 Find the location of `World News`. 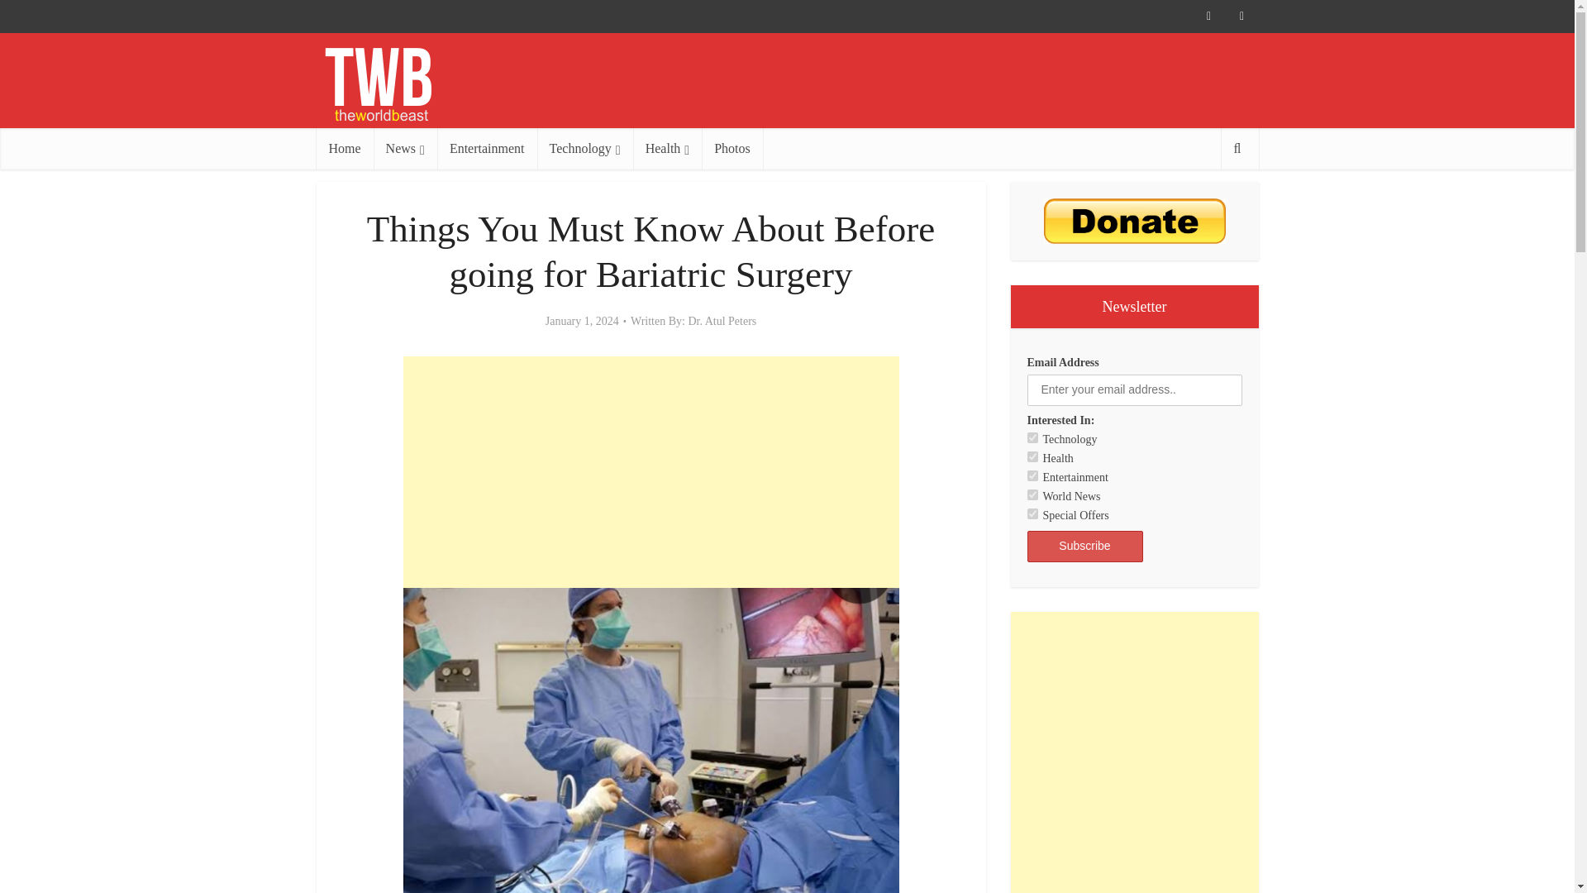

World News is located at coordinates (1032, 494).